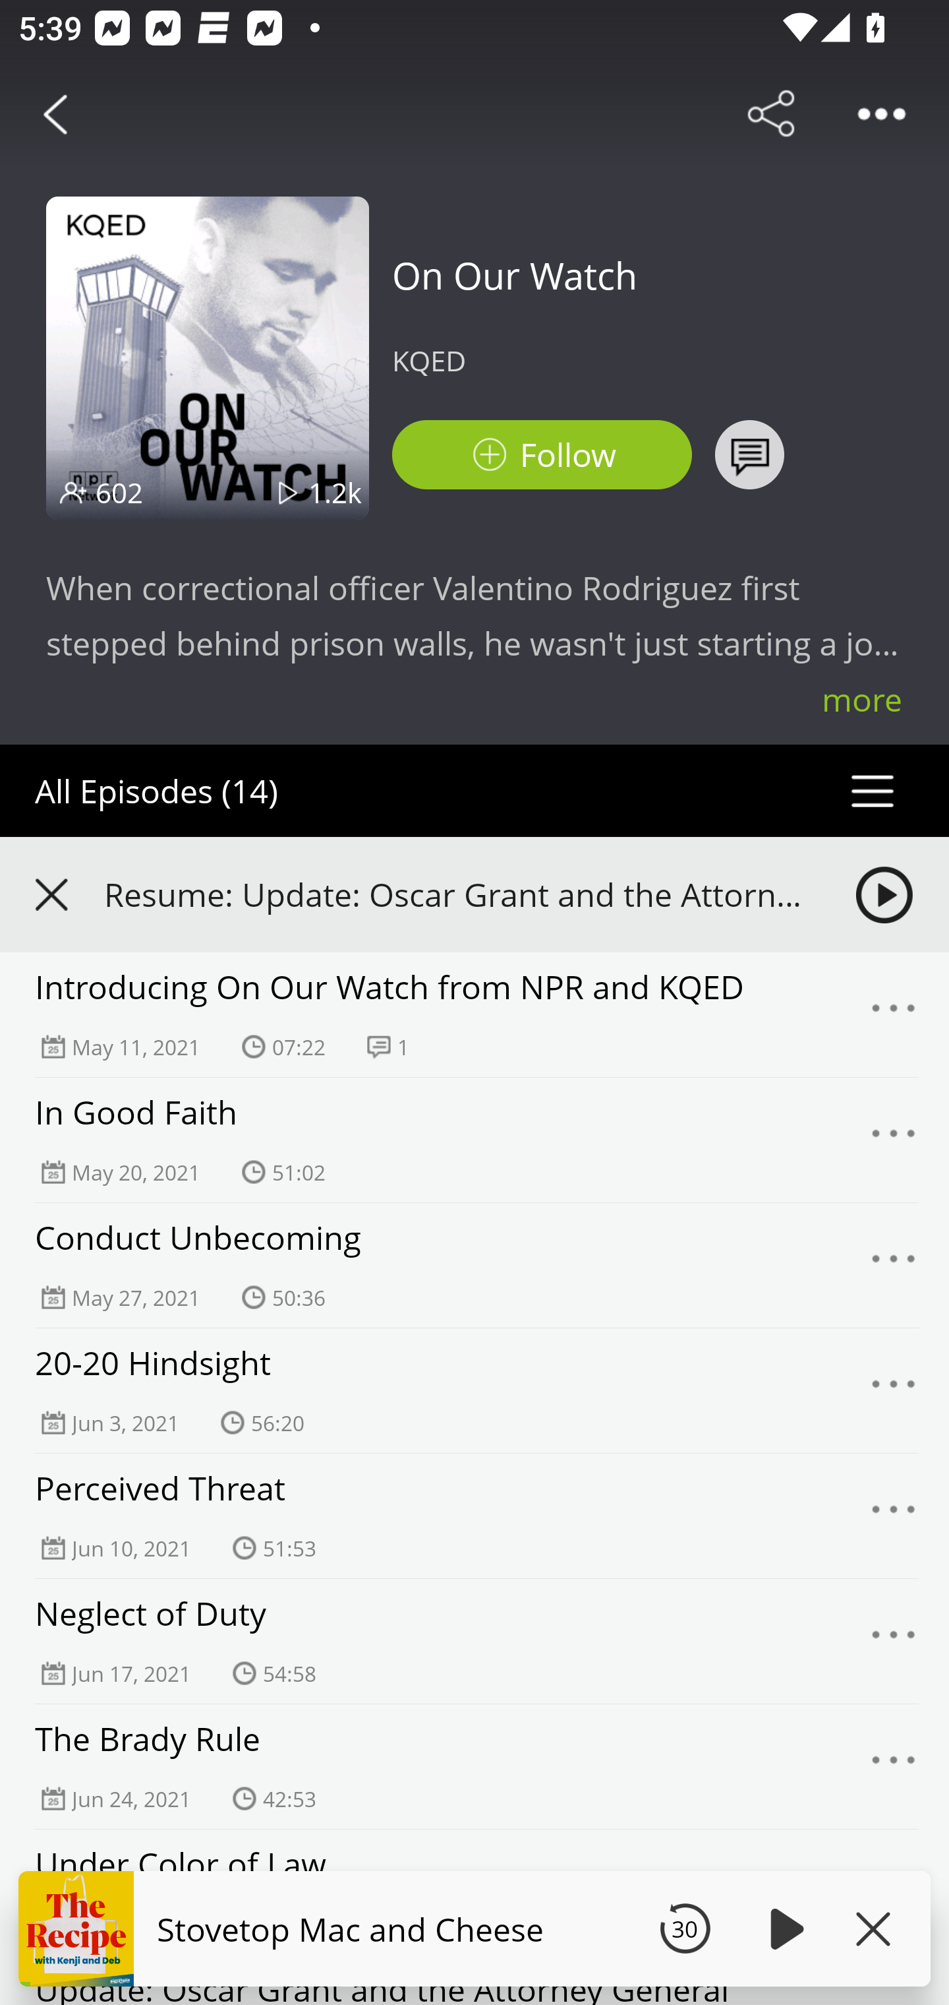 Image resolution: width=949 pixels, height=2005 pixels. I want to click on Play, so click(783, 1928).